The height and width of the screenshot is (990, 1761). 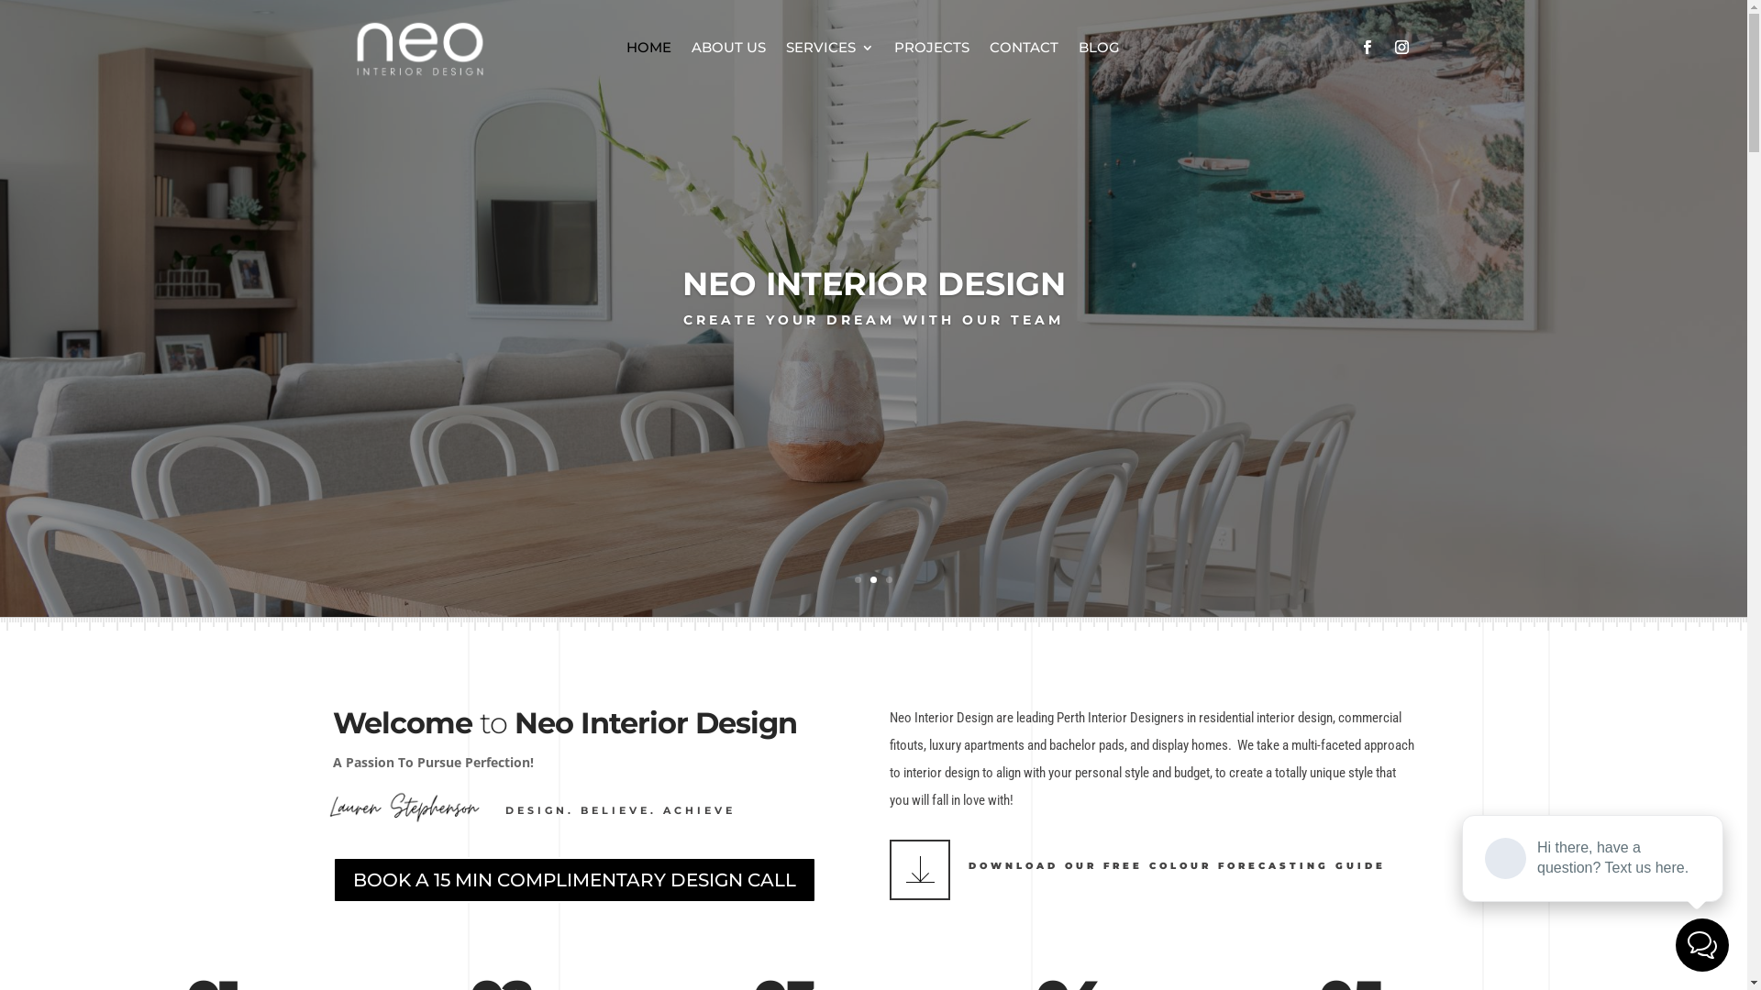 What do you see at coordinates (873, 579) in the screenshot?
I see `2` at bounding box center [873, 579].